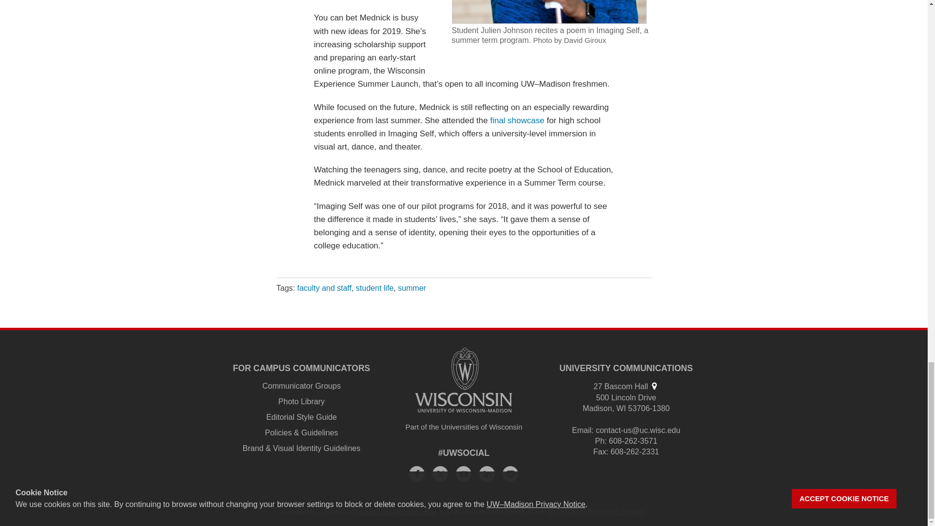  I want to click on University logo that links to main university website, so click(464, 380).